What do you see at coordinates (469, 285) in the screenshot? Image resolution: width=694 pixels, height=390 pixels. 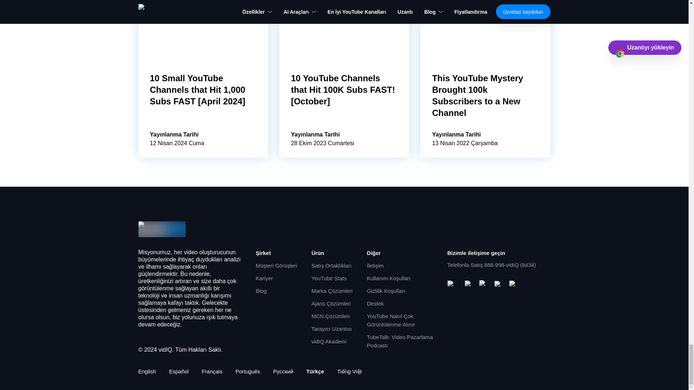 I see `Facebook` at bounding box center [469, 285].